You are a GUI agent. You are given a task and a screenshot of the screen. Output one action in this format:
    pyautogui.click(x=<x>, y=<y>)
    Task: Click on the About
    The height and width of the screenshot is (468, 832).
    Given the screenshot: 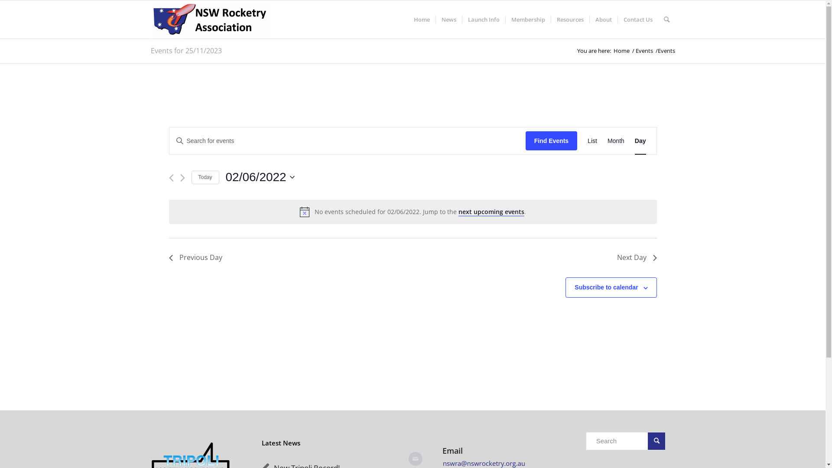 What is the action you would take?
    pyautogui.click(x=603, y=19)
    